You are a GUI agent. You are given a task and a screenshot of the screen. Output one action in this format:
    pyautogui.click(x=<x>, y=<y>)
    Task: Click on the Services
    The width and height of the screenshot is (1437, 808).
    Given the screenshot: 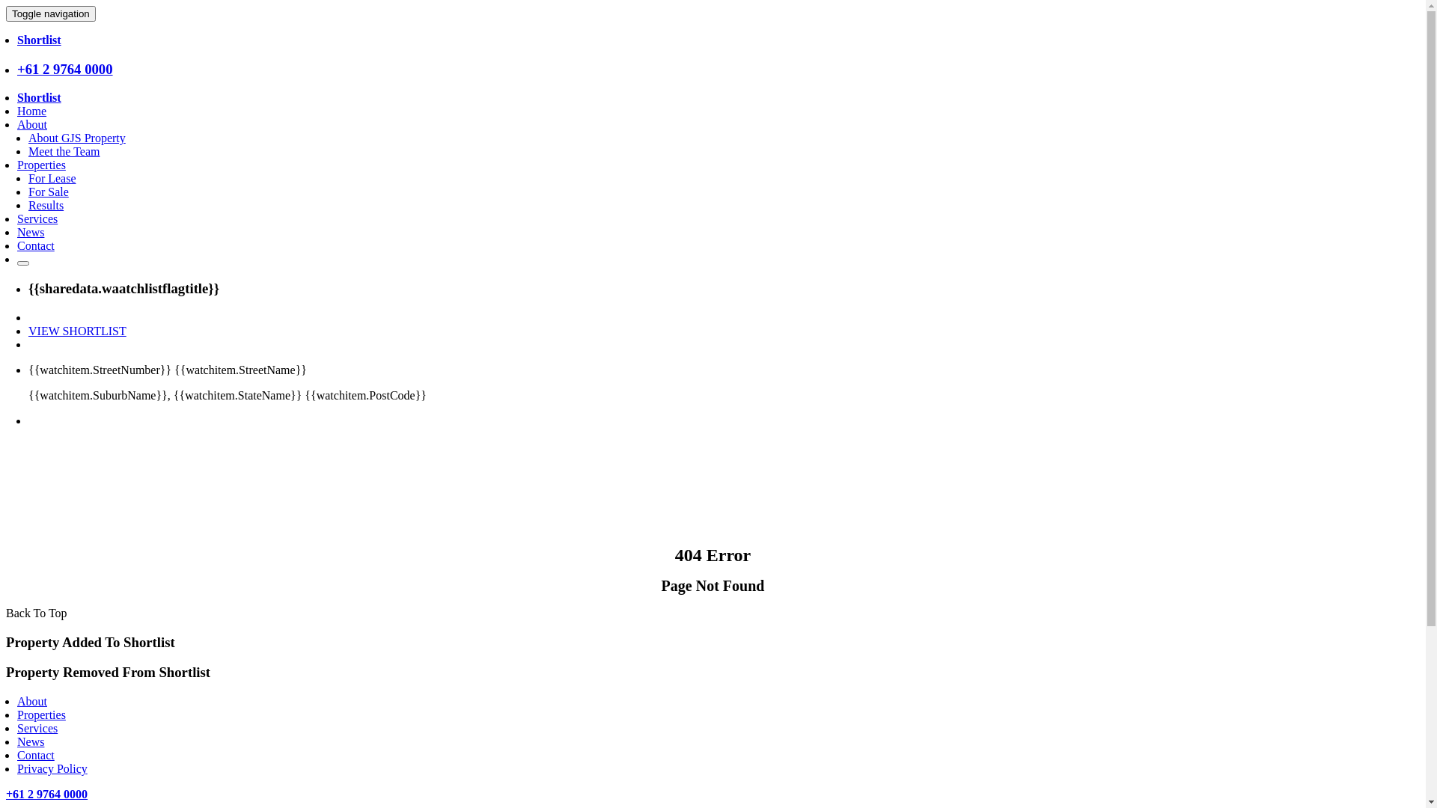 What is the action you would take?
    pyautogui.click(x=37, y=729)
    